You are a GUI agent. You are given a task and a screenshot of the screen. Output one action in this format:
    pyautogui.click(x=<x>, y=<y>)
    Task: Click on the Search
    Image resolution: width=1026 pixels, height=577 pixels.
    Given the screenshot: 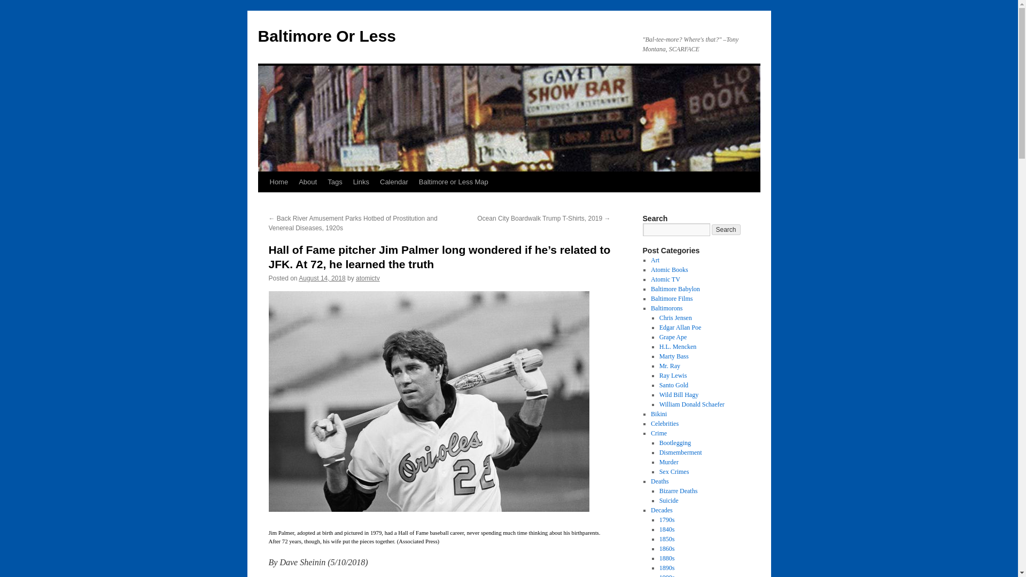 What is the action you would take?
    pyautogui.click(x=726, y=230)
    